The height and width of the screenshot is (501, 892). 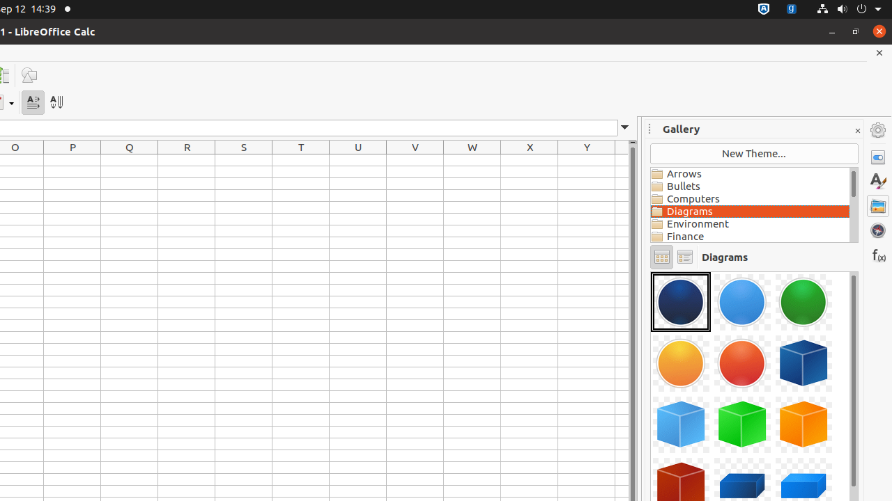 What do you see at coordinates (33, 103) in the screenshot?
I see `Text direction from left to right` at bounding box center [33, 103].